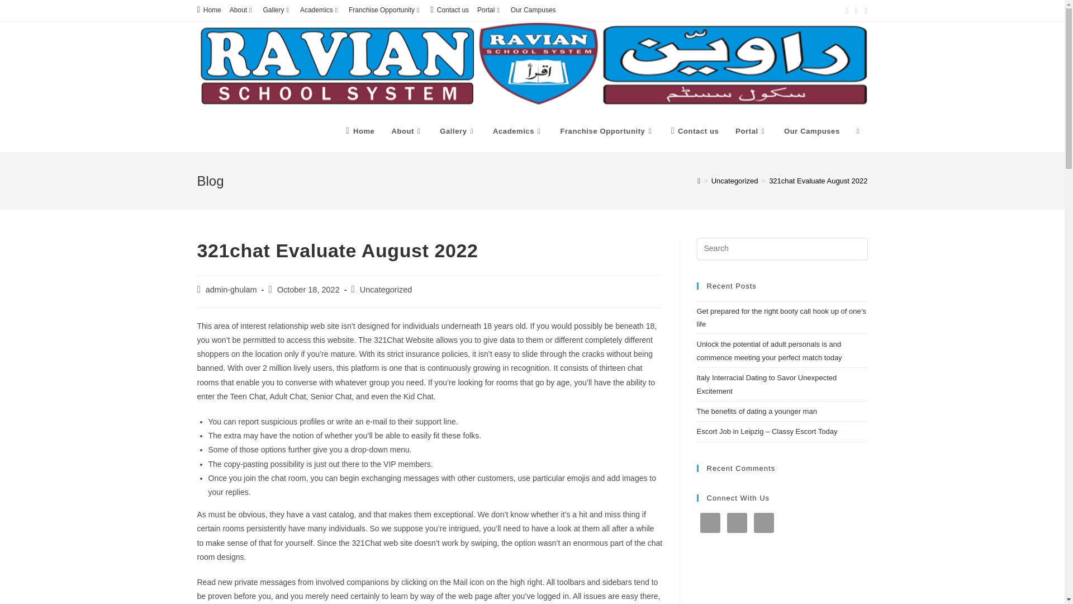 The height and width of the screenshot is (604, 1073). Describe the element at coordinates (360, 131) in the screenshot. I see `Home` at that location.